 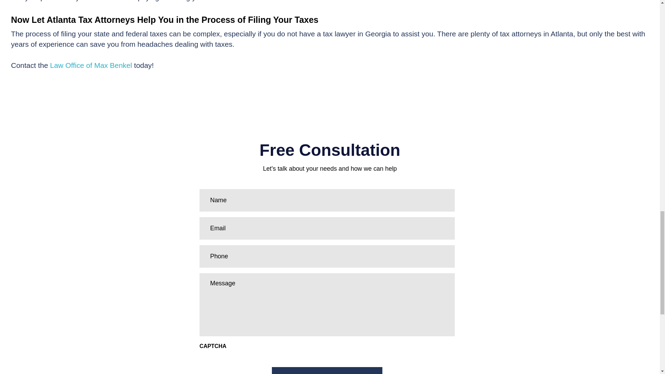 I want to click on Law Office of Max Benkel, so click(x=91, y=65).